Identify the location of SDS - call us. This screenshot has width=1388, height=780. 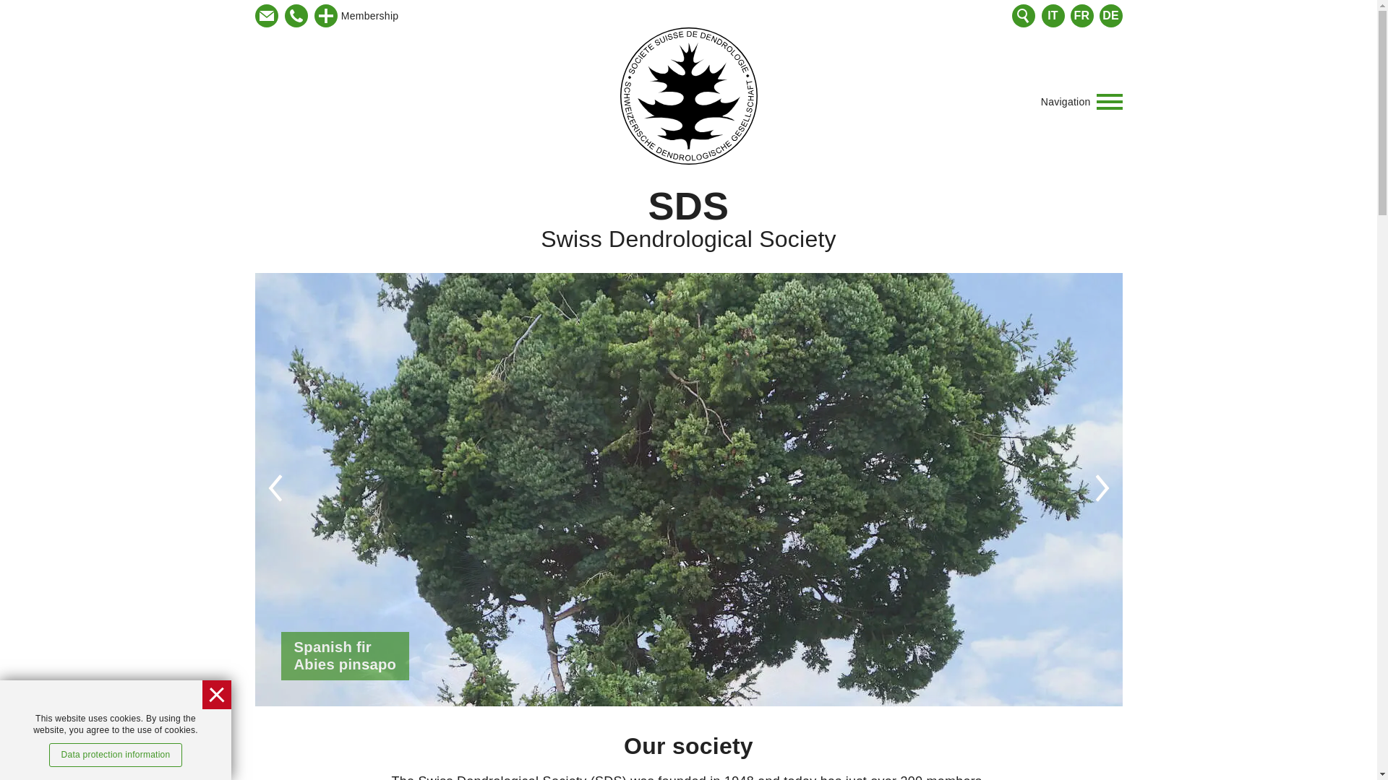
(689, 95).